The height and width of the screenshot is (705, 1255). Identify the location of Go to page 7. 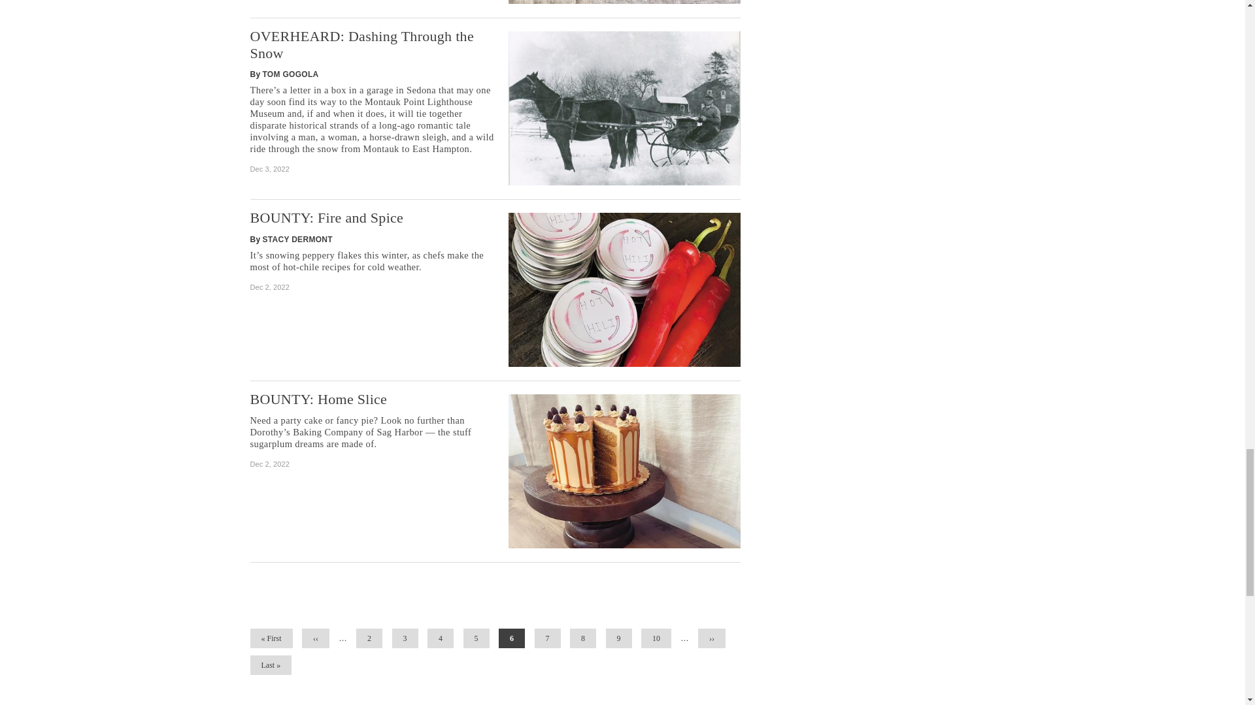
(548, 638).